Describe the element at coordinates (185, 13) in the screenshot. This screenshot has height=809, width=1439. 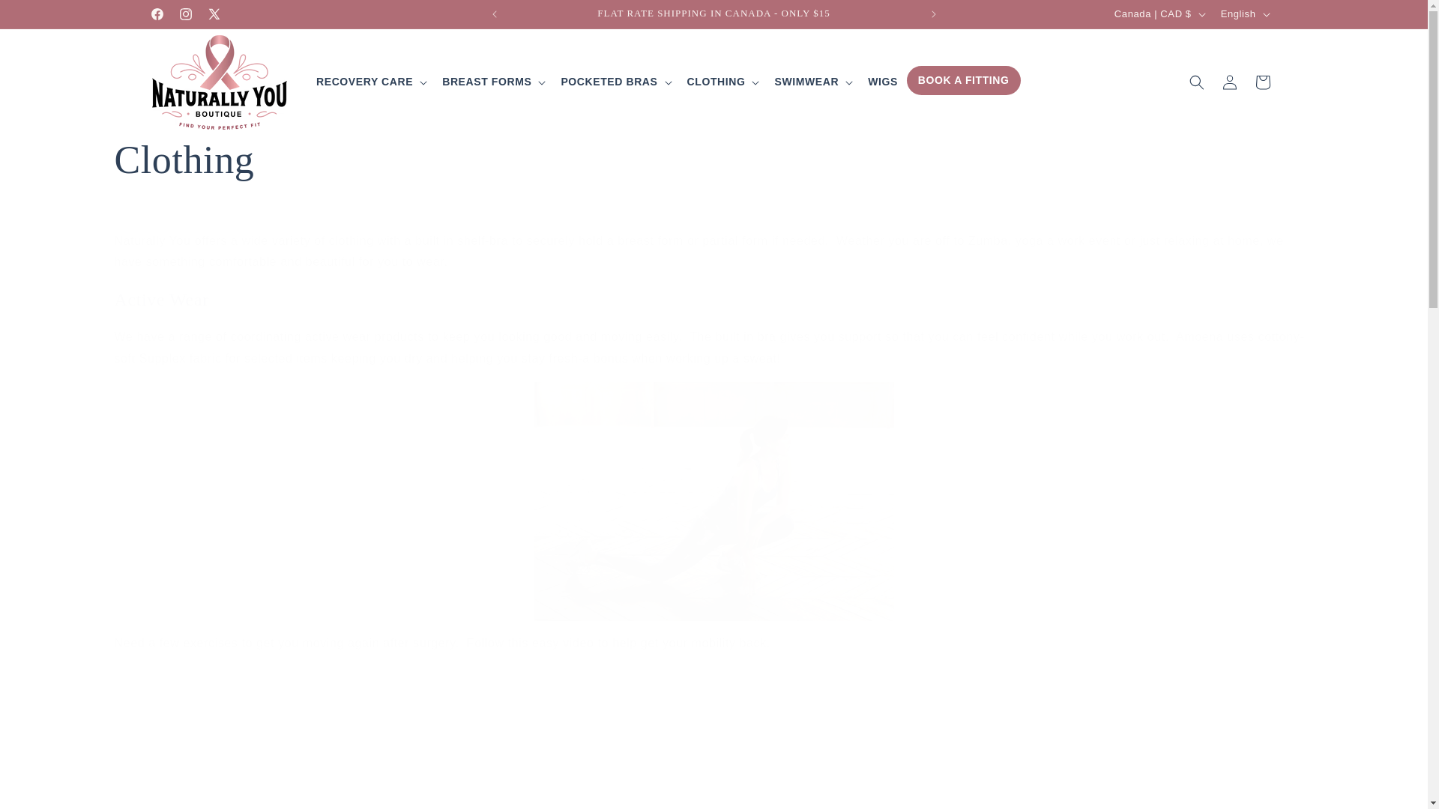
I see `Instagram` at that location.